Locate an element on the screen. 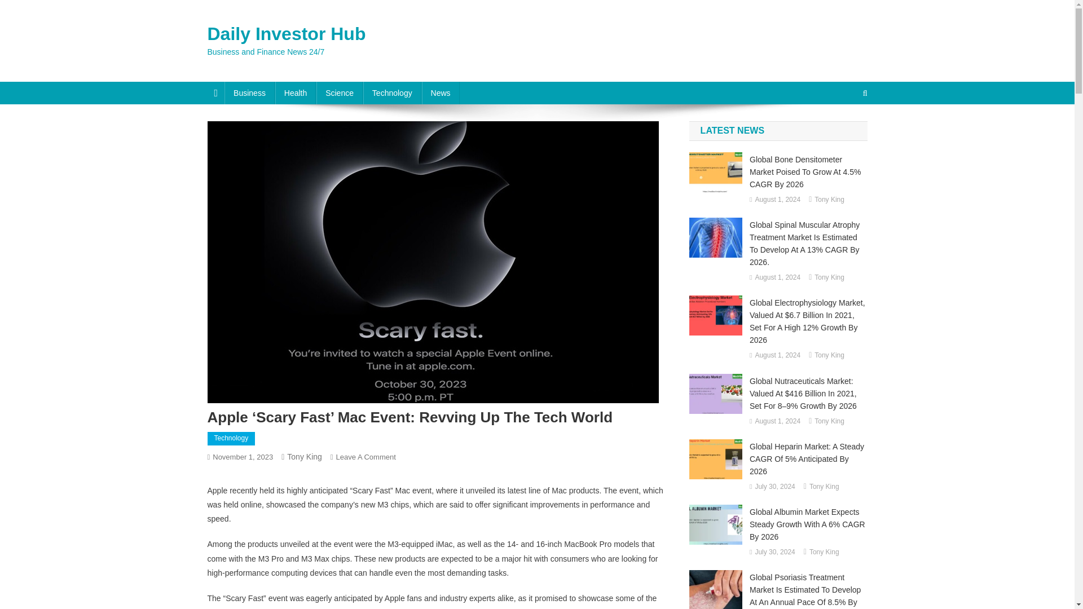 Image resolution: width=1083 pixels, height=609 pixels. August 1, 2024 is located at coordinates (777, 200).